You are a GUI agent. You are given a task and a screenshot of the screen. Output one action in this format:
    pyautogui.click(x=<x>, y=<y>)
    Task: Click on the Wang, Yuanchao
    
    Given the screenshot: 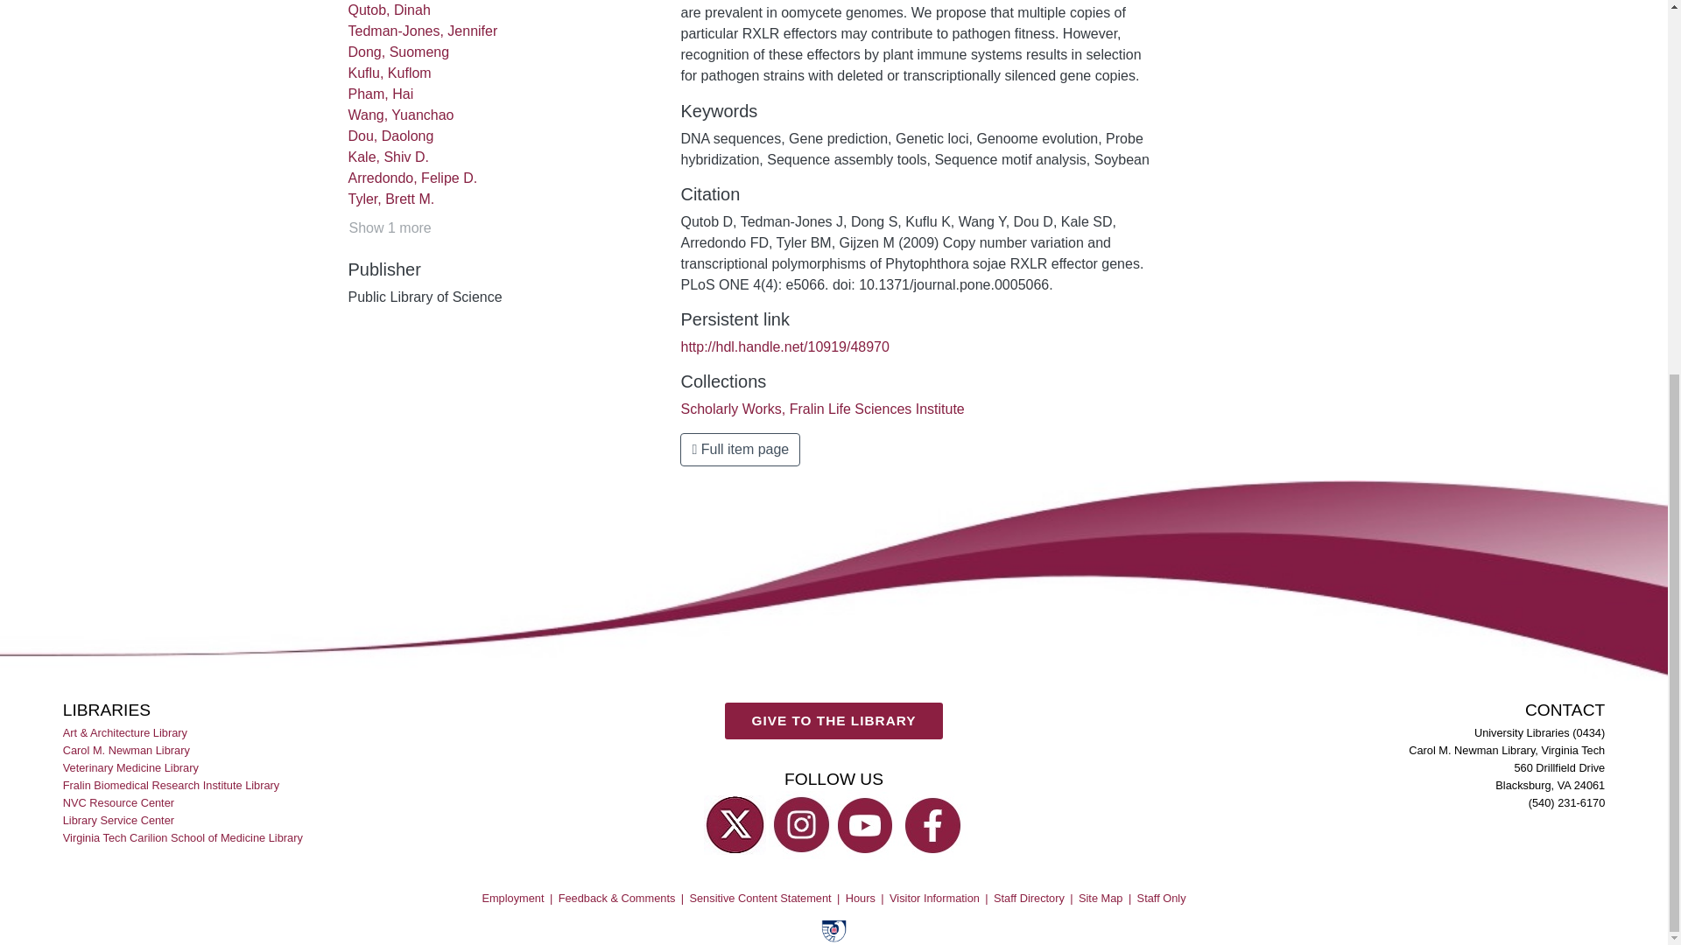 What is the action you would take?
    pyautogui.click(x=401, y=115)
    